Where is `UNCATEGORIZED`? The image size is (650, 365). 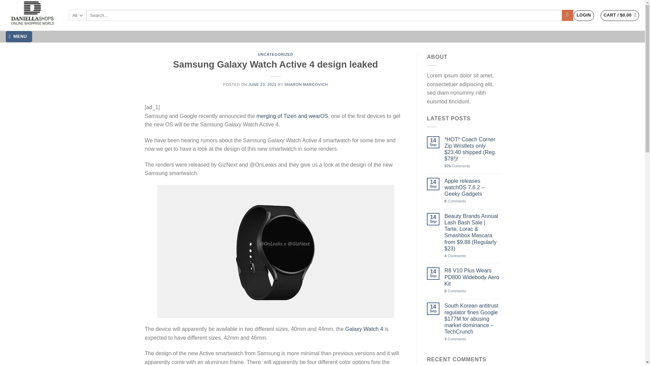
UNCATEGORIZED is located at coordinates (276, 54).